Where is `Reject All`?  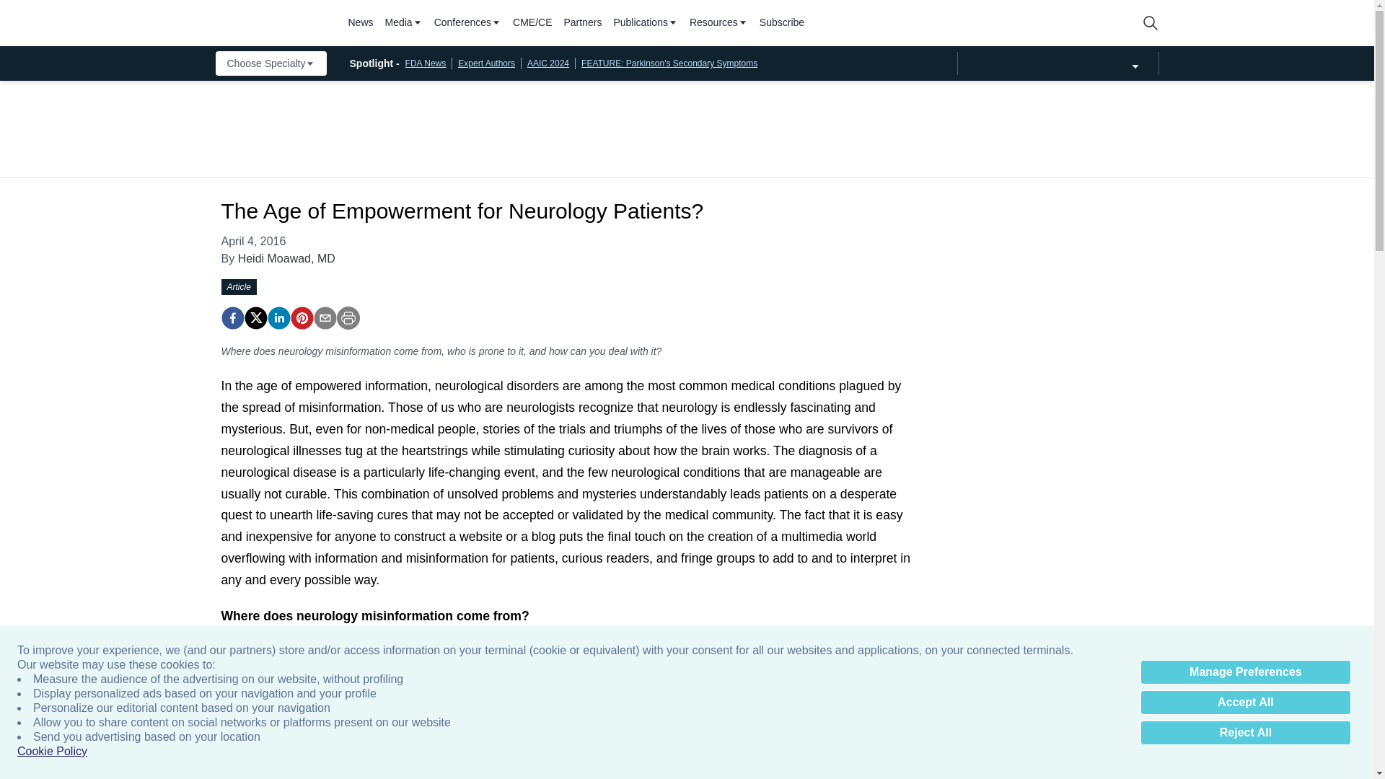 Reject All is located at coordinates (1245, 733).